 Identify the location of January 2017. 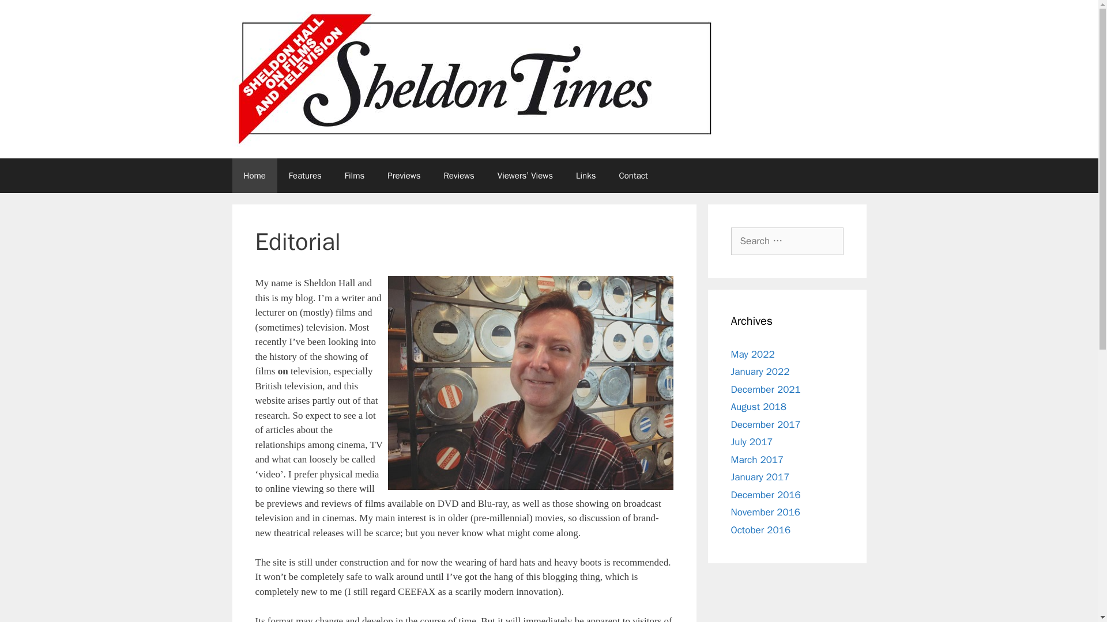
(760, 477).